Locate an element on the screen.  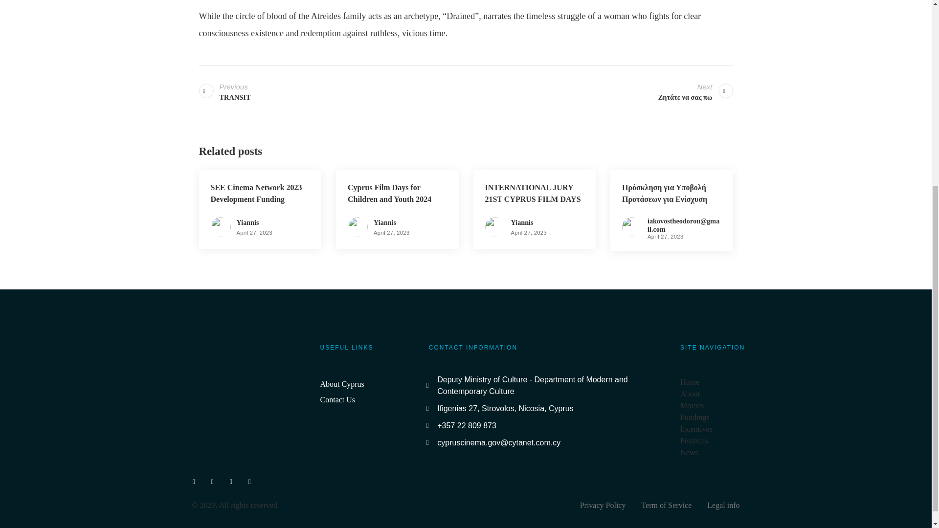
USEFUL LINKS is located at coordinates (369, 353).